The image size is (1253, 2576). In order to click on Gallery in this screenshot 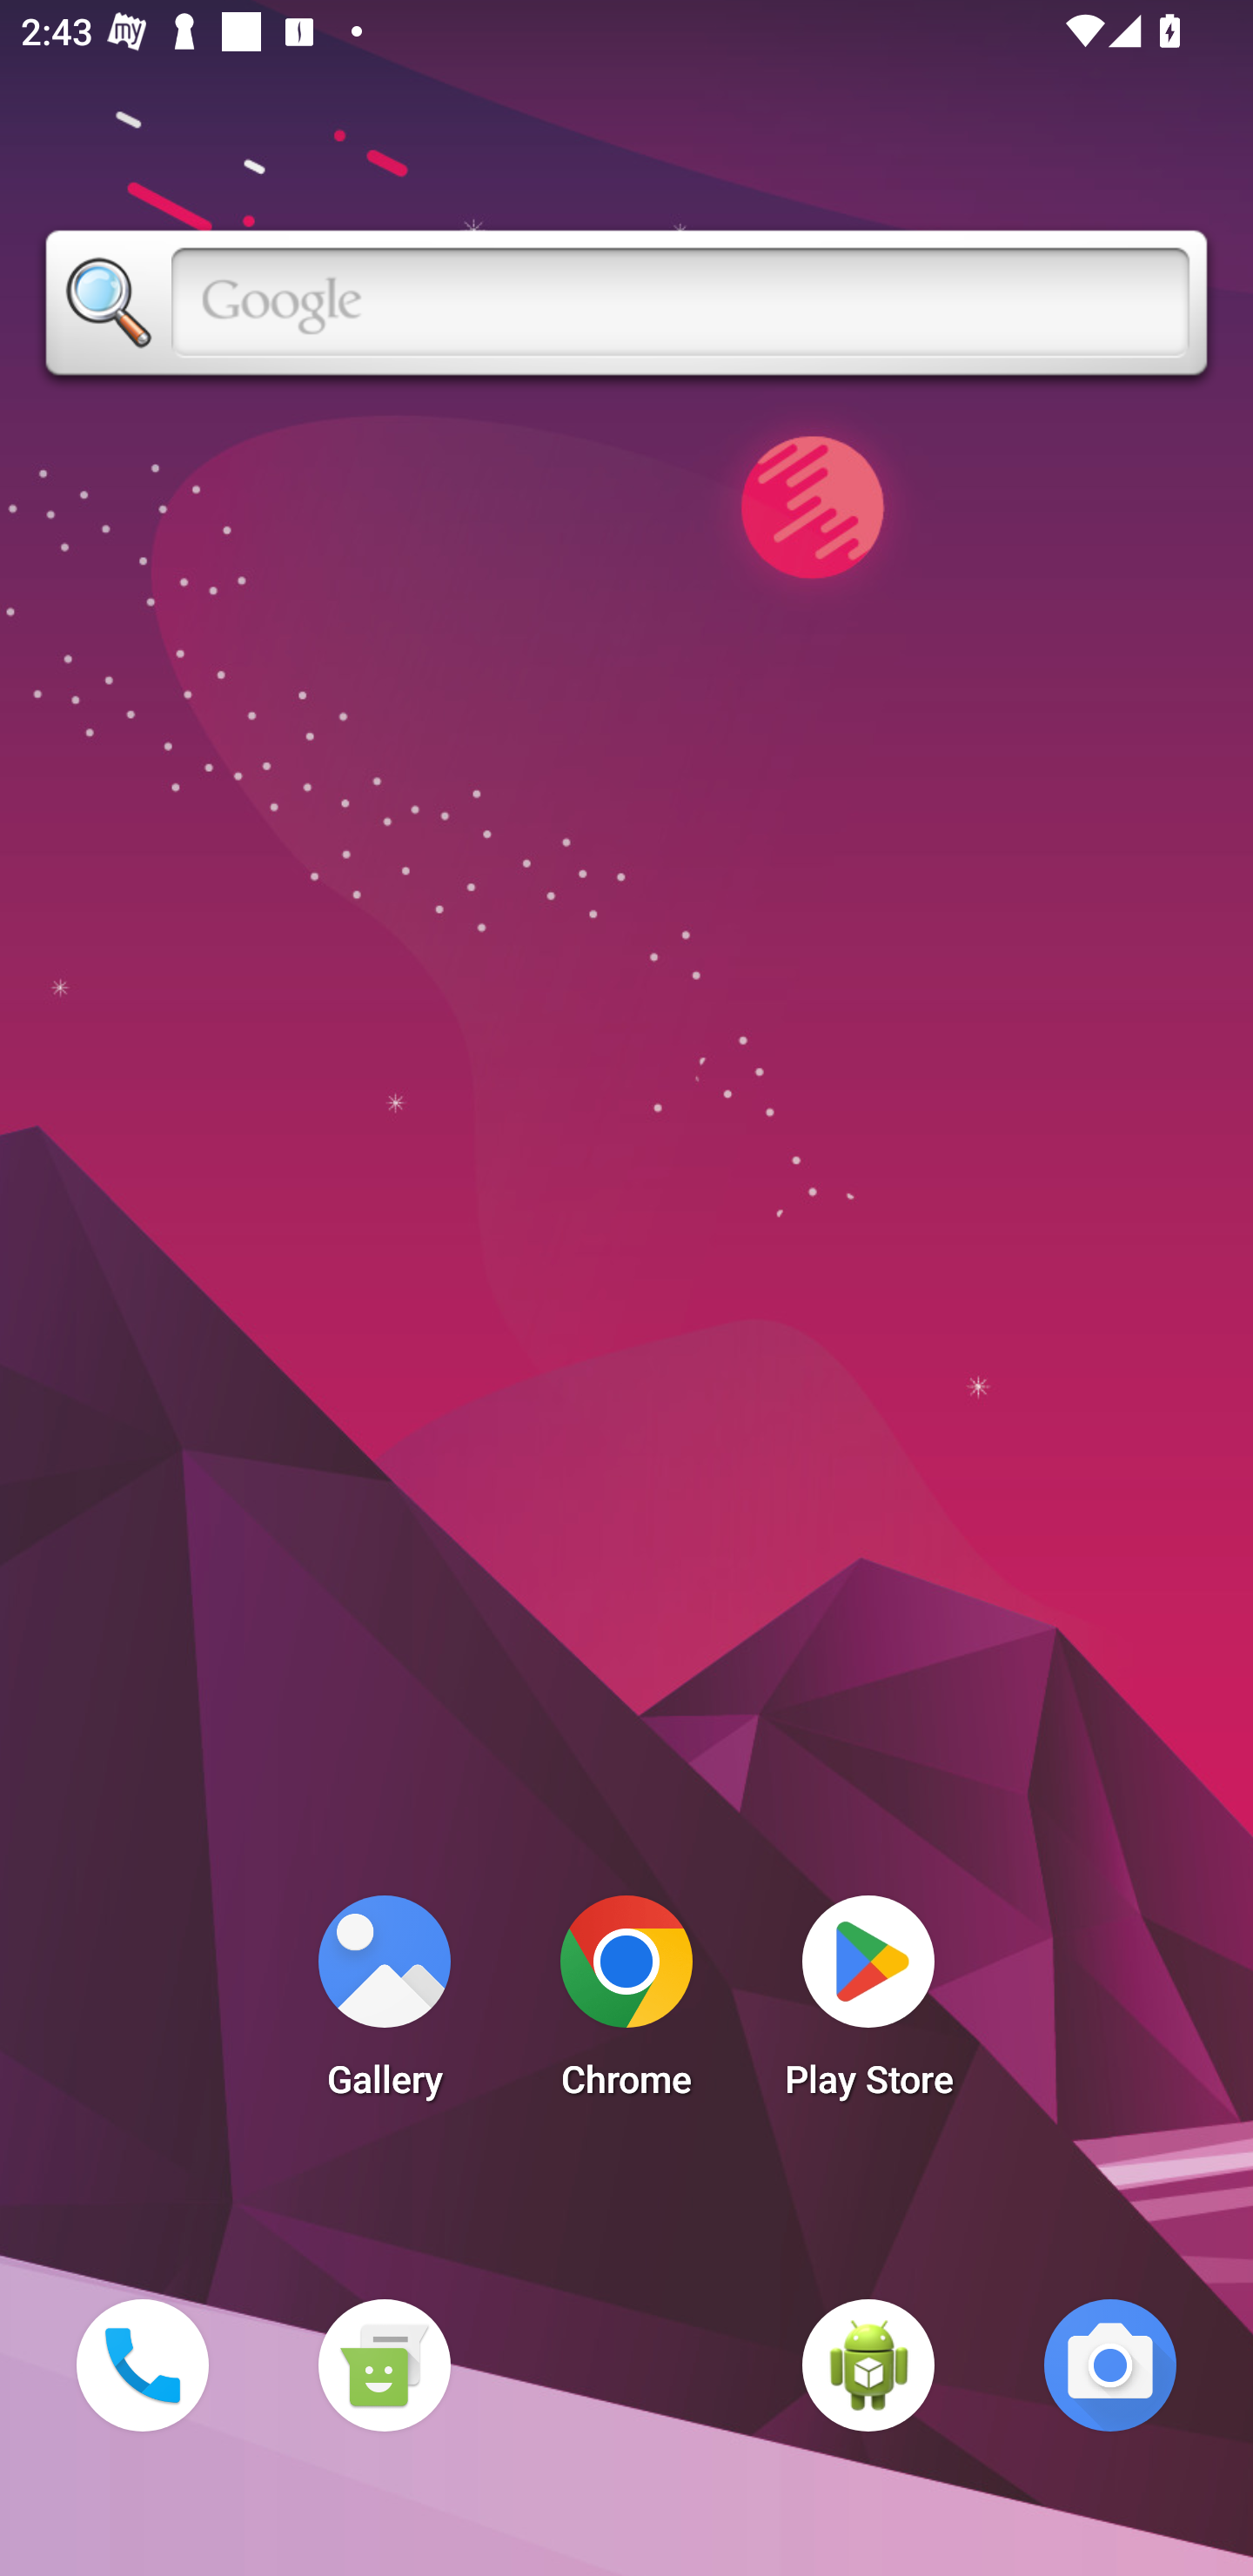, I will do `click(384, 2005)`.